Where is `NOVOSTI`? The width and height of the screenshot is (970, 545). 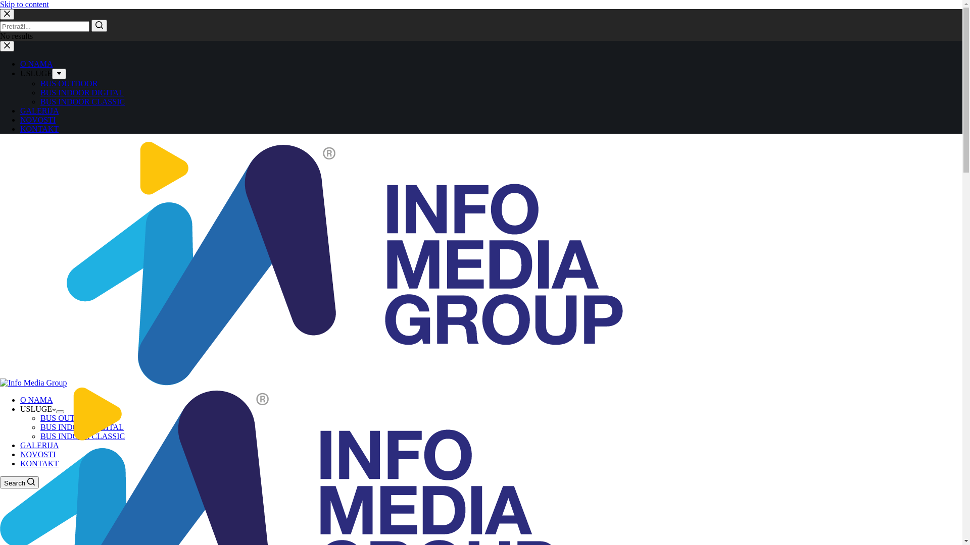
NOVOSTI is located at coordinates (38, 454).